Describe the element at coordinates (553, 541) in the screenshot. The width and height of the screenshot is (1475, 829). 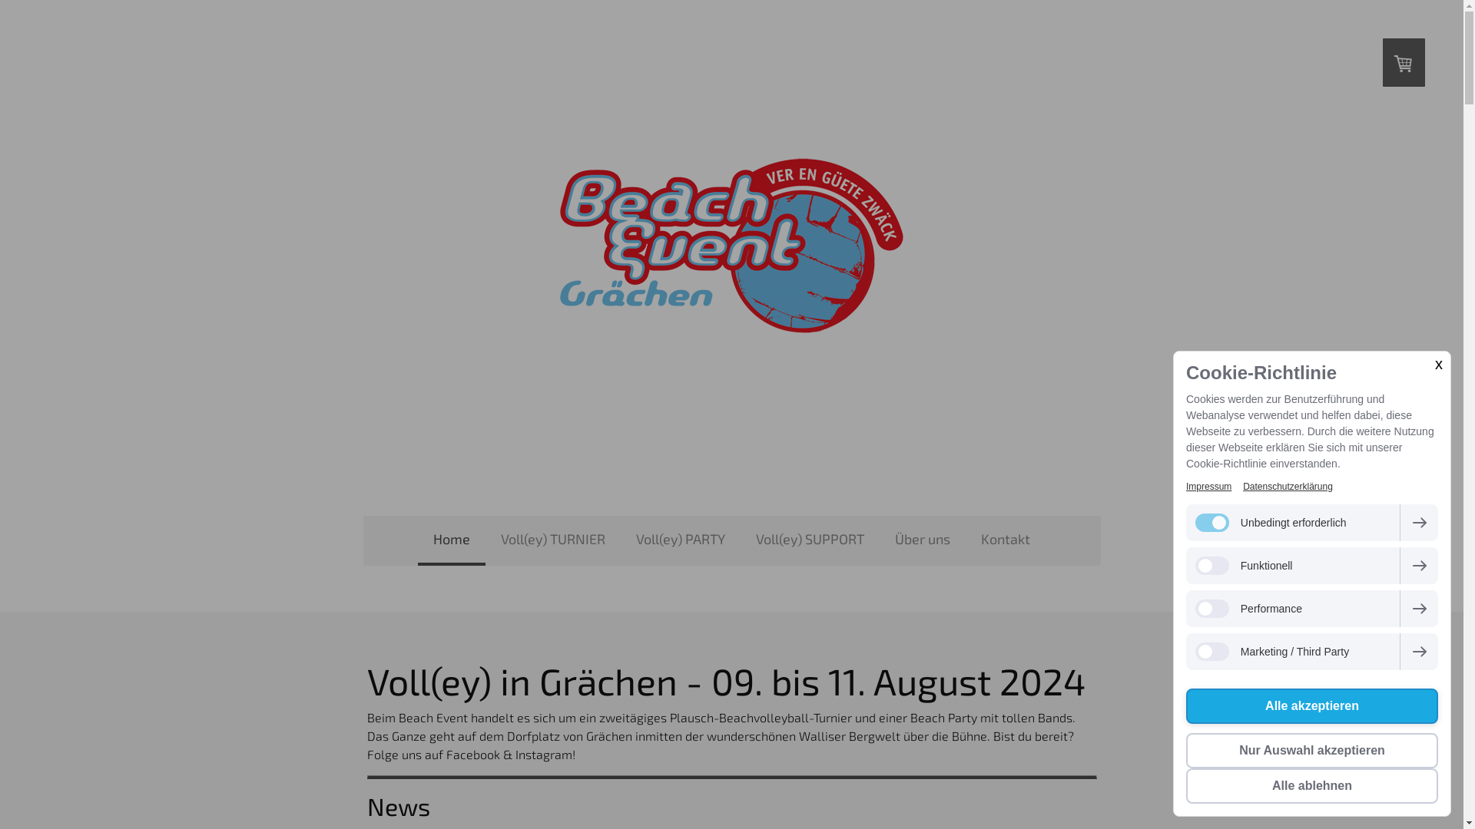
I see `Voll(ey) TURNIER` at that location.